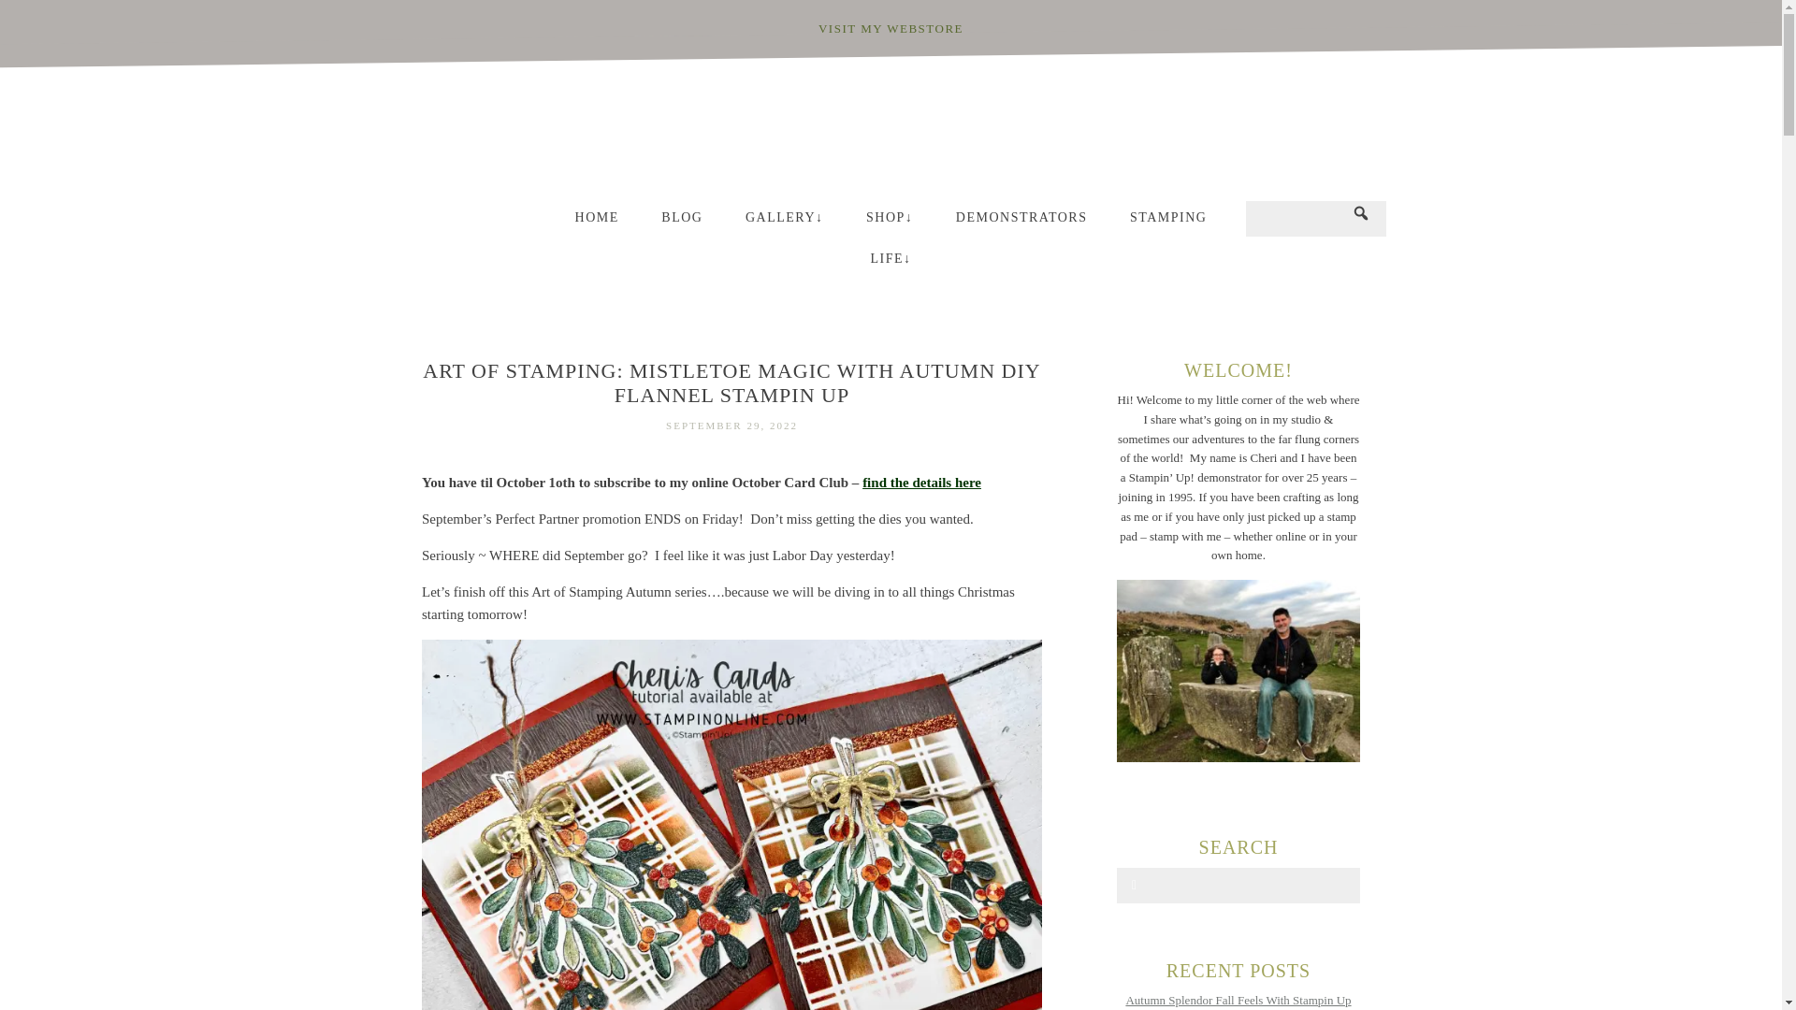 The width and height of the screenshot is (1796, 1010). What do you see at coordinates (682, 223) in the screenshot?
I see `BLOG` at bounding box center [682, 223].